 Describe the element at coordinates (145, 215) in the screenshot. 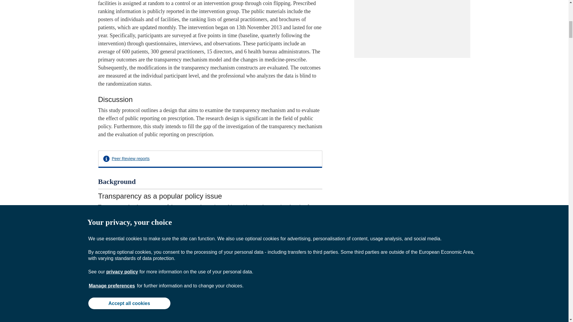

I see `1` at that location.